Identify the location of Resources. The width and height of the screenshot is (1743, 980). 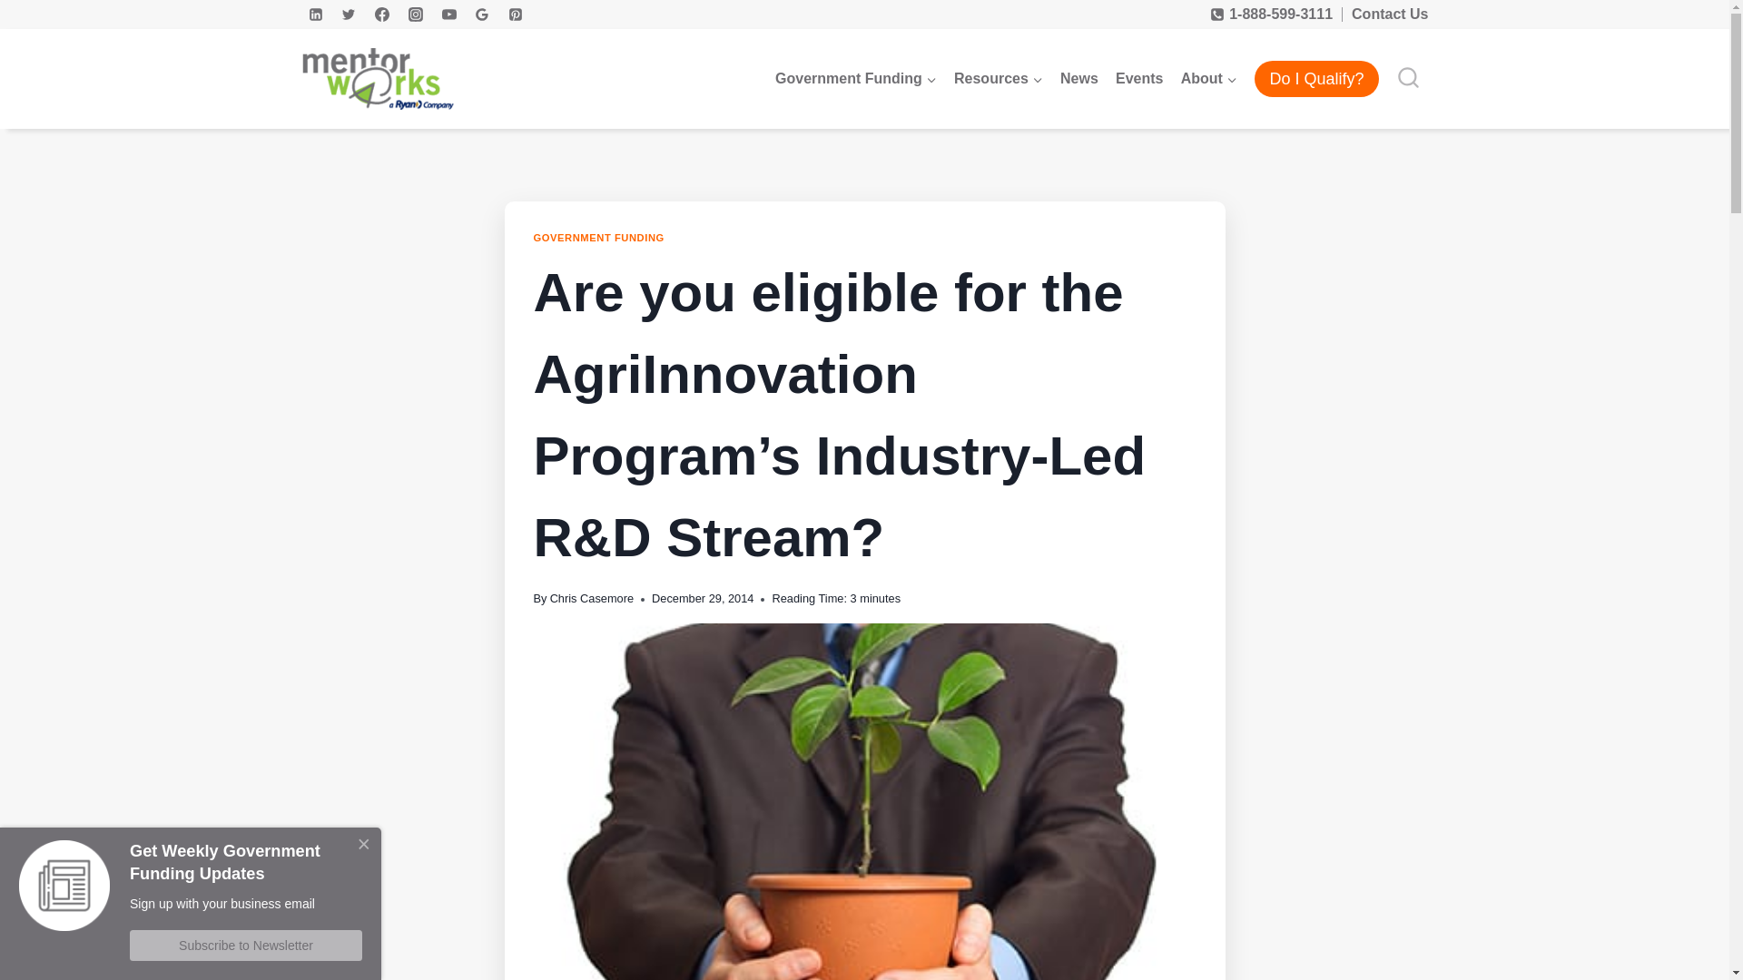
(997, 79).